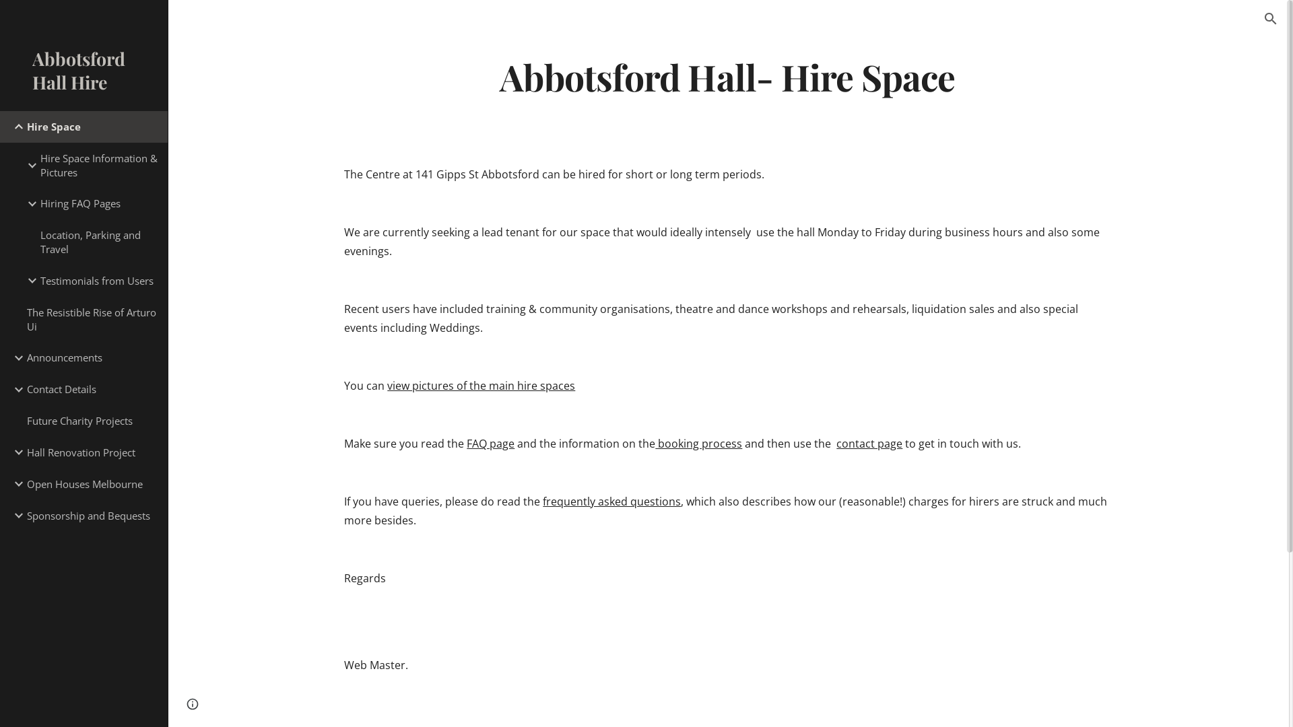 The image size is (1293, 727). I want to click on Hire Space Information & Pictures, so click(98, 166).